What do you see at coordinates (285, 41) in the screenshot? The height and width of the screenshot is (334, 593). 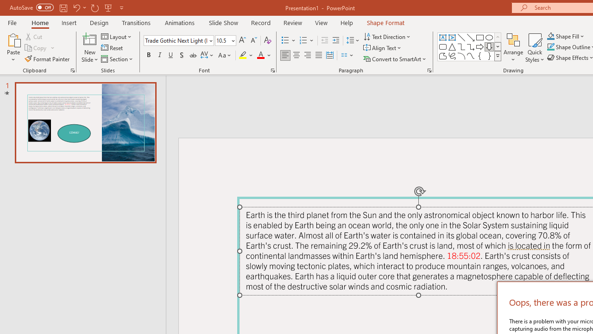 I see `Bullets` at bounding box center [285, 41].